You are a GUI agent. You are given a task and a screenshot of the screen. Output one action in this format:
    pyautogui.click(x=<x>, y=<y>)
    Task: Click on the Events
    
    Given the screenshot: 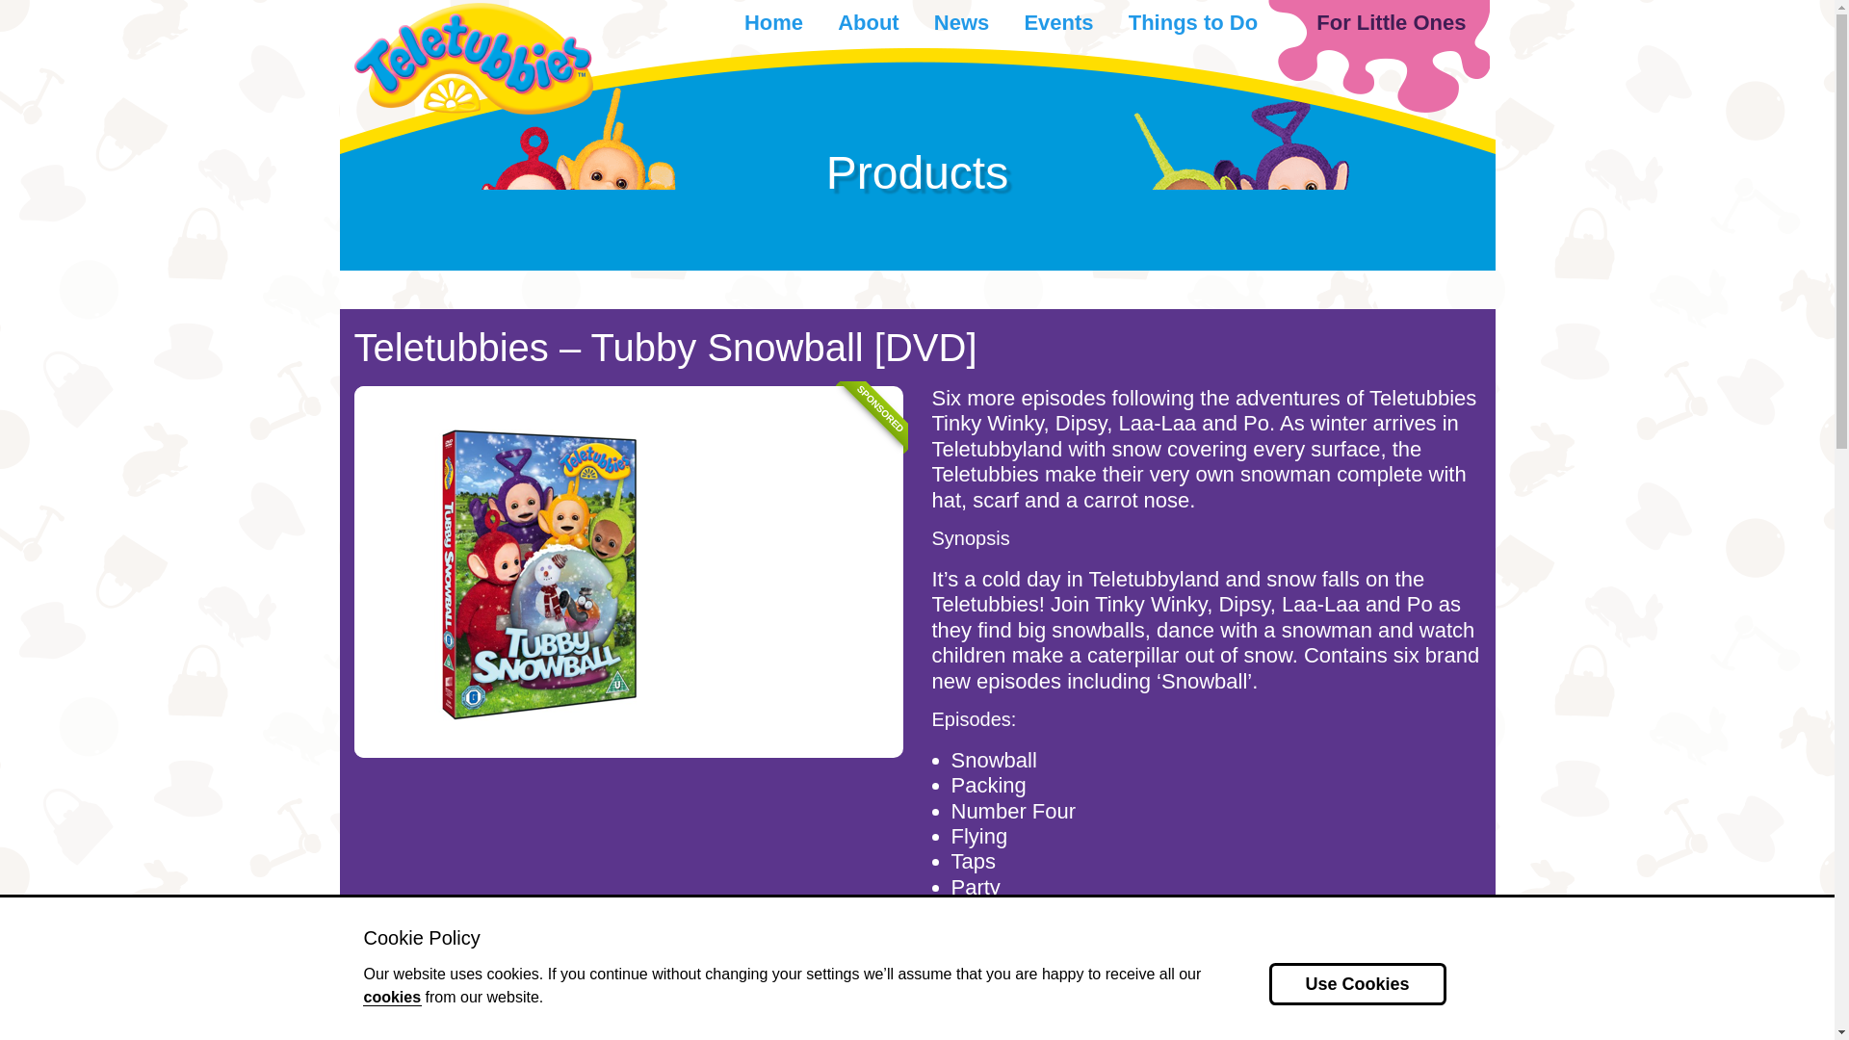 What is the action you would take?
    pyautogui.click(x=1057, y=22)
    